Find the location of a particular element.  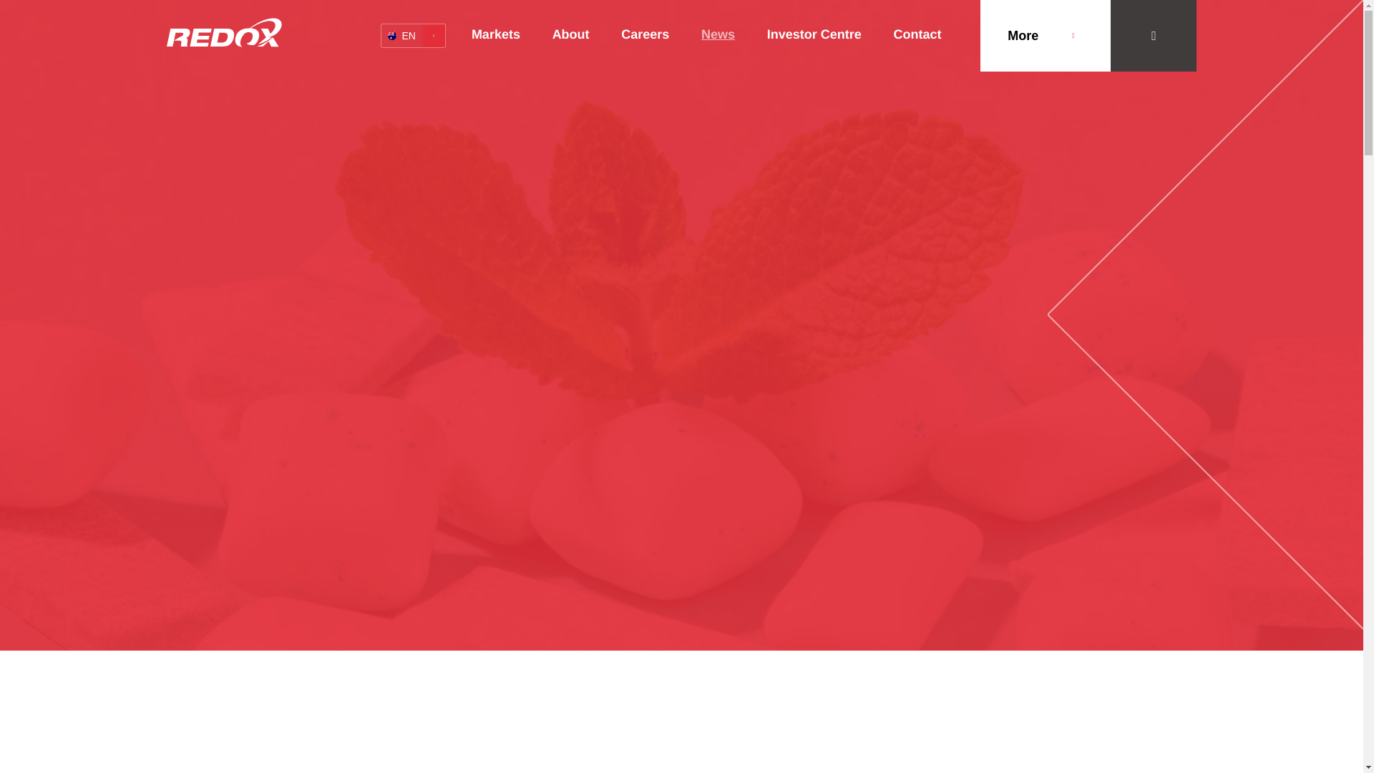

Select Language is located at coordinates (412, 36).